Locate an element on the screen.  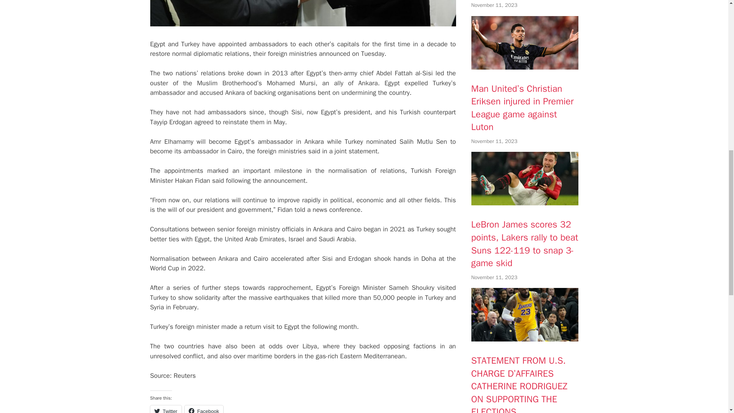
Click to share on Facebook is located at coordinates (204, 409).